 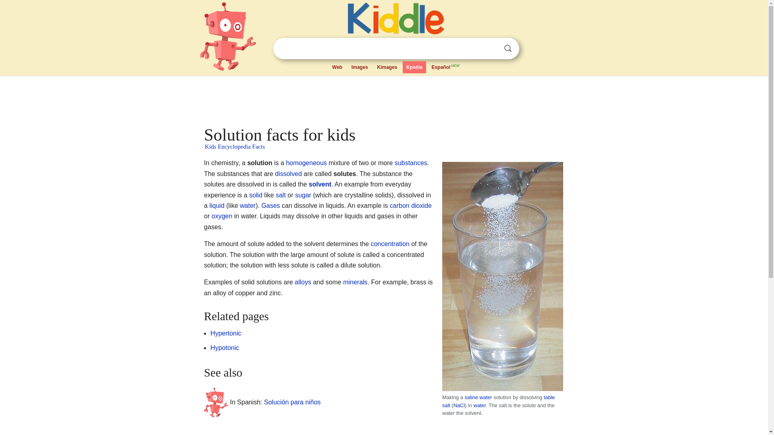 What do you see at coordinates (222, 216) in the screenshot?
I see `Oxygen` at bounding box center [222, 216].